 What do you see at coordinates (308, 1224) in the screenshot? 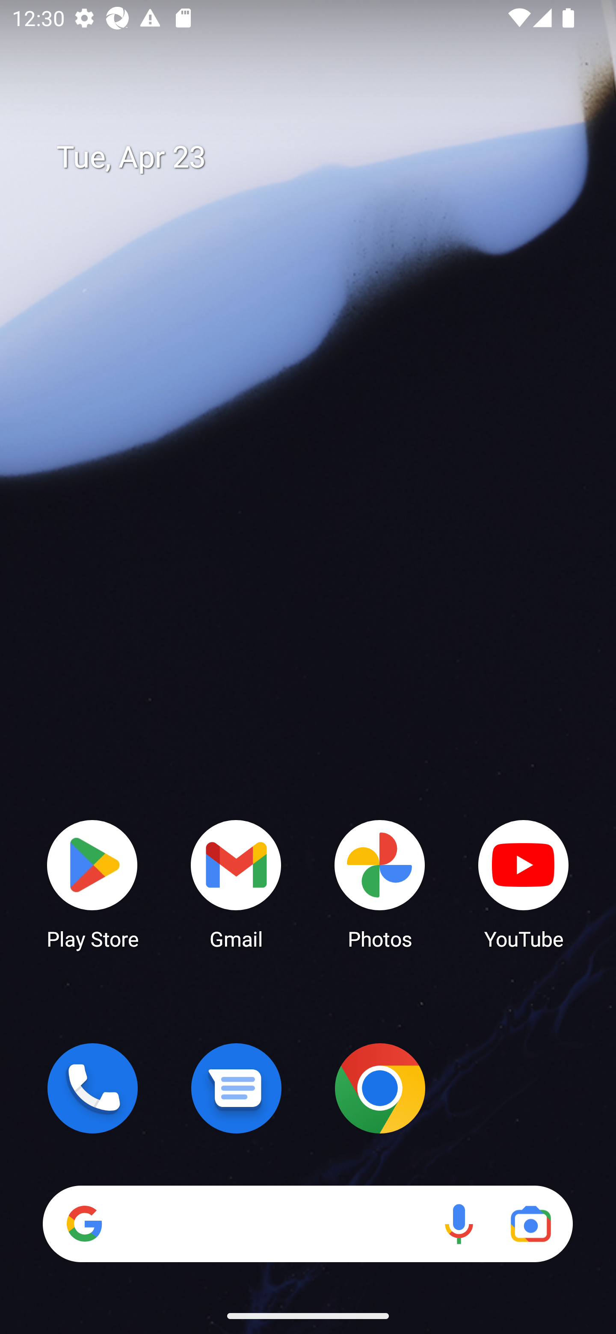
I see `Search Voice search Google Lens` at bounding box center [308, 1224].